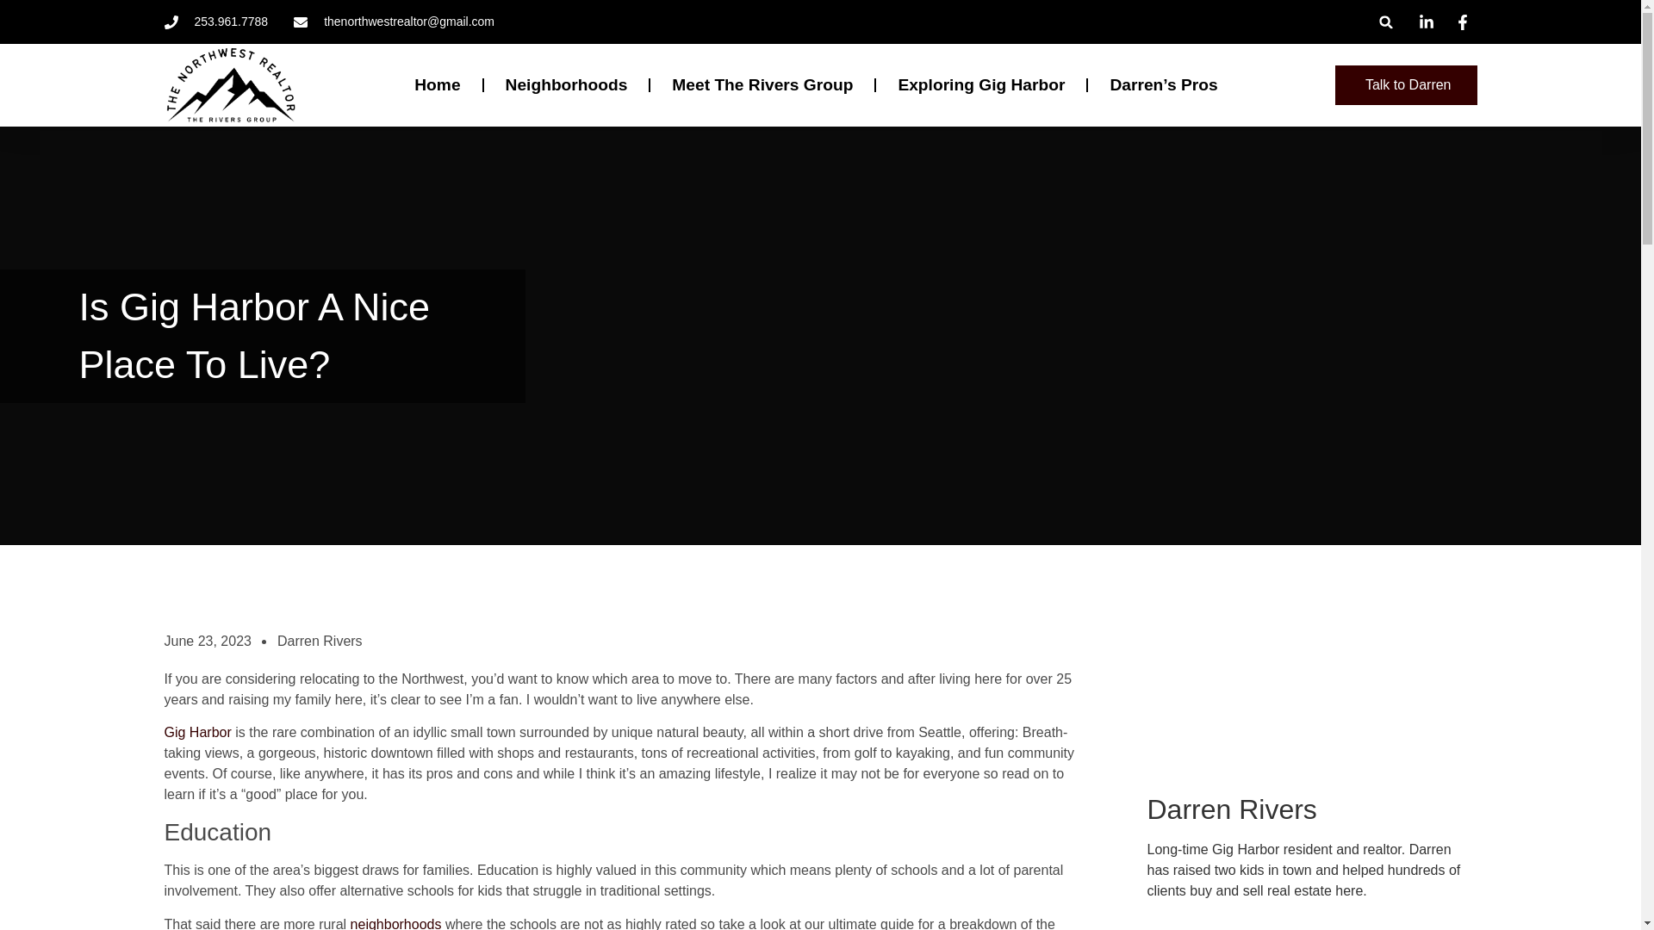 The width and height of the screenshot is (1654, 930). Describe the element at coordinates (1406, 84) in the screenshot. I see `Talk to Darren` at that location.